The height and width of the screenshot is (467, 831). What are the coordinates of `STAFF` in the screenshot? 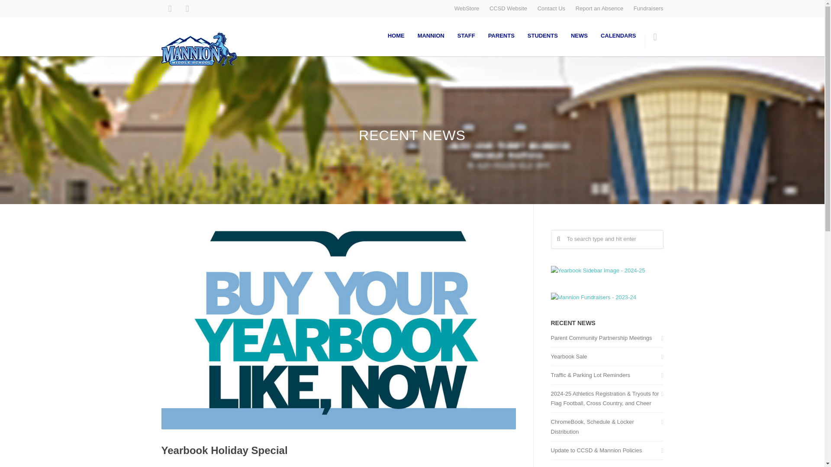 It's located at (467, 35).